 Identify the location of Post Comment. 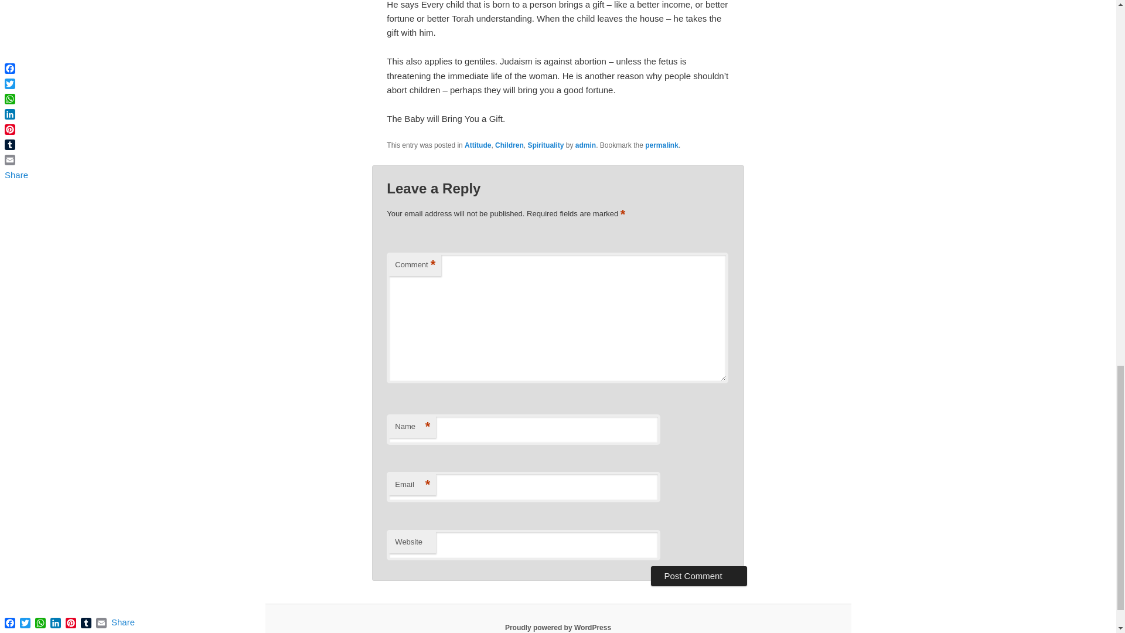
(698, 576).